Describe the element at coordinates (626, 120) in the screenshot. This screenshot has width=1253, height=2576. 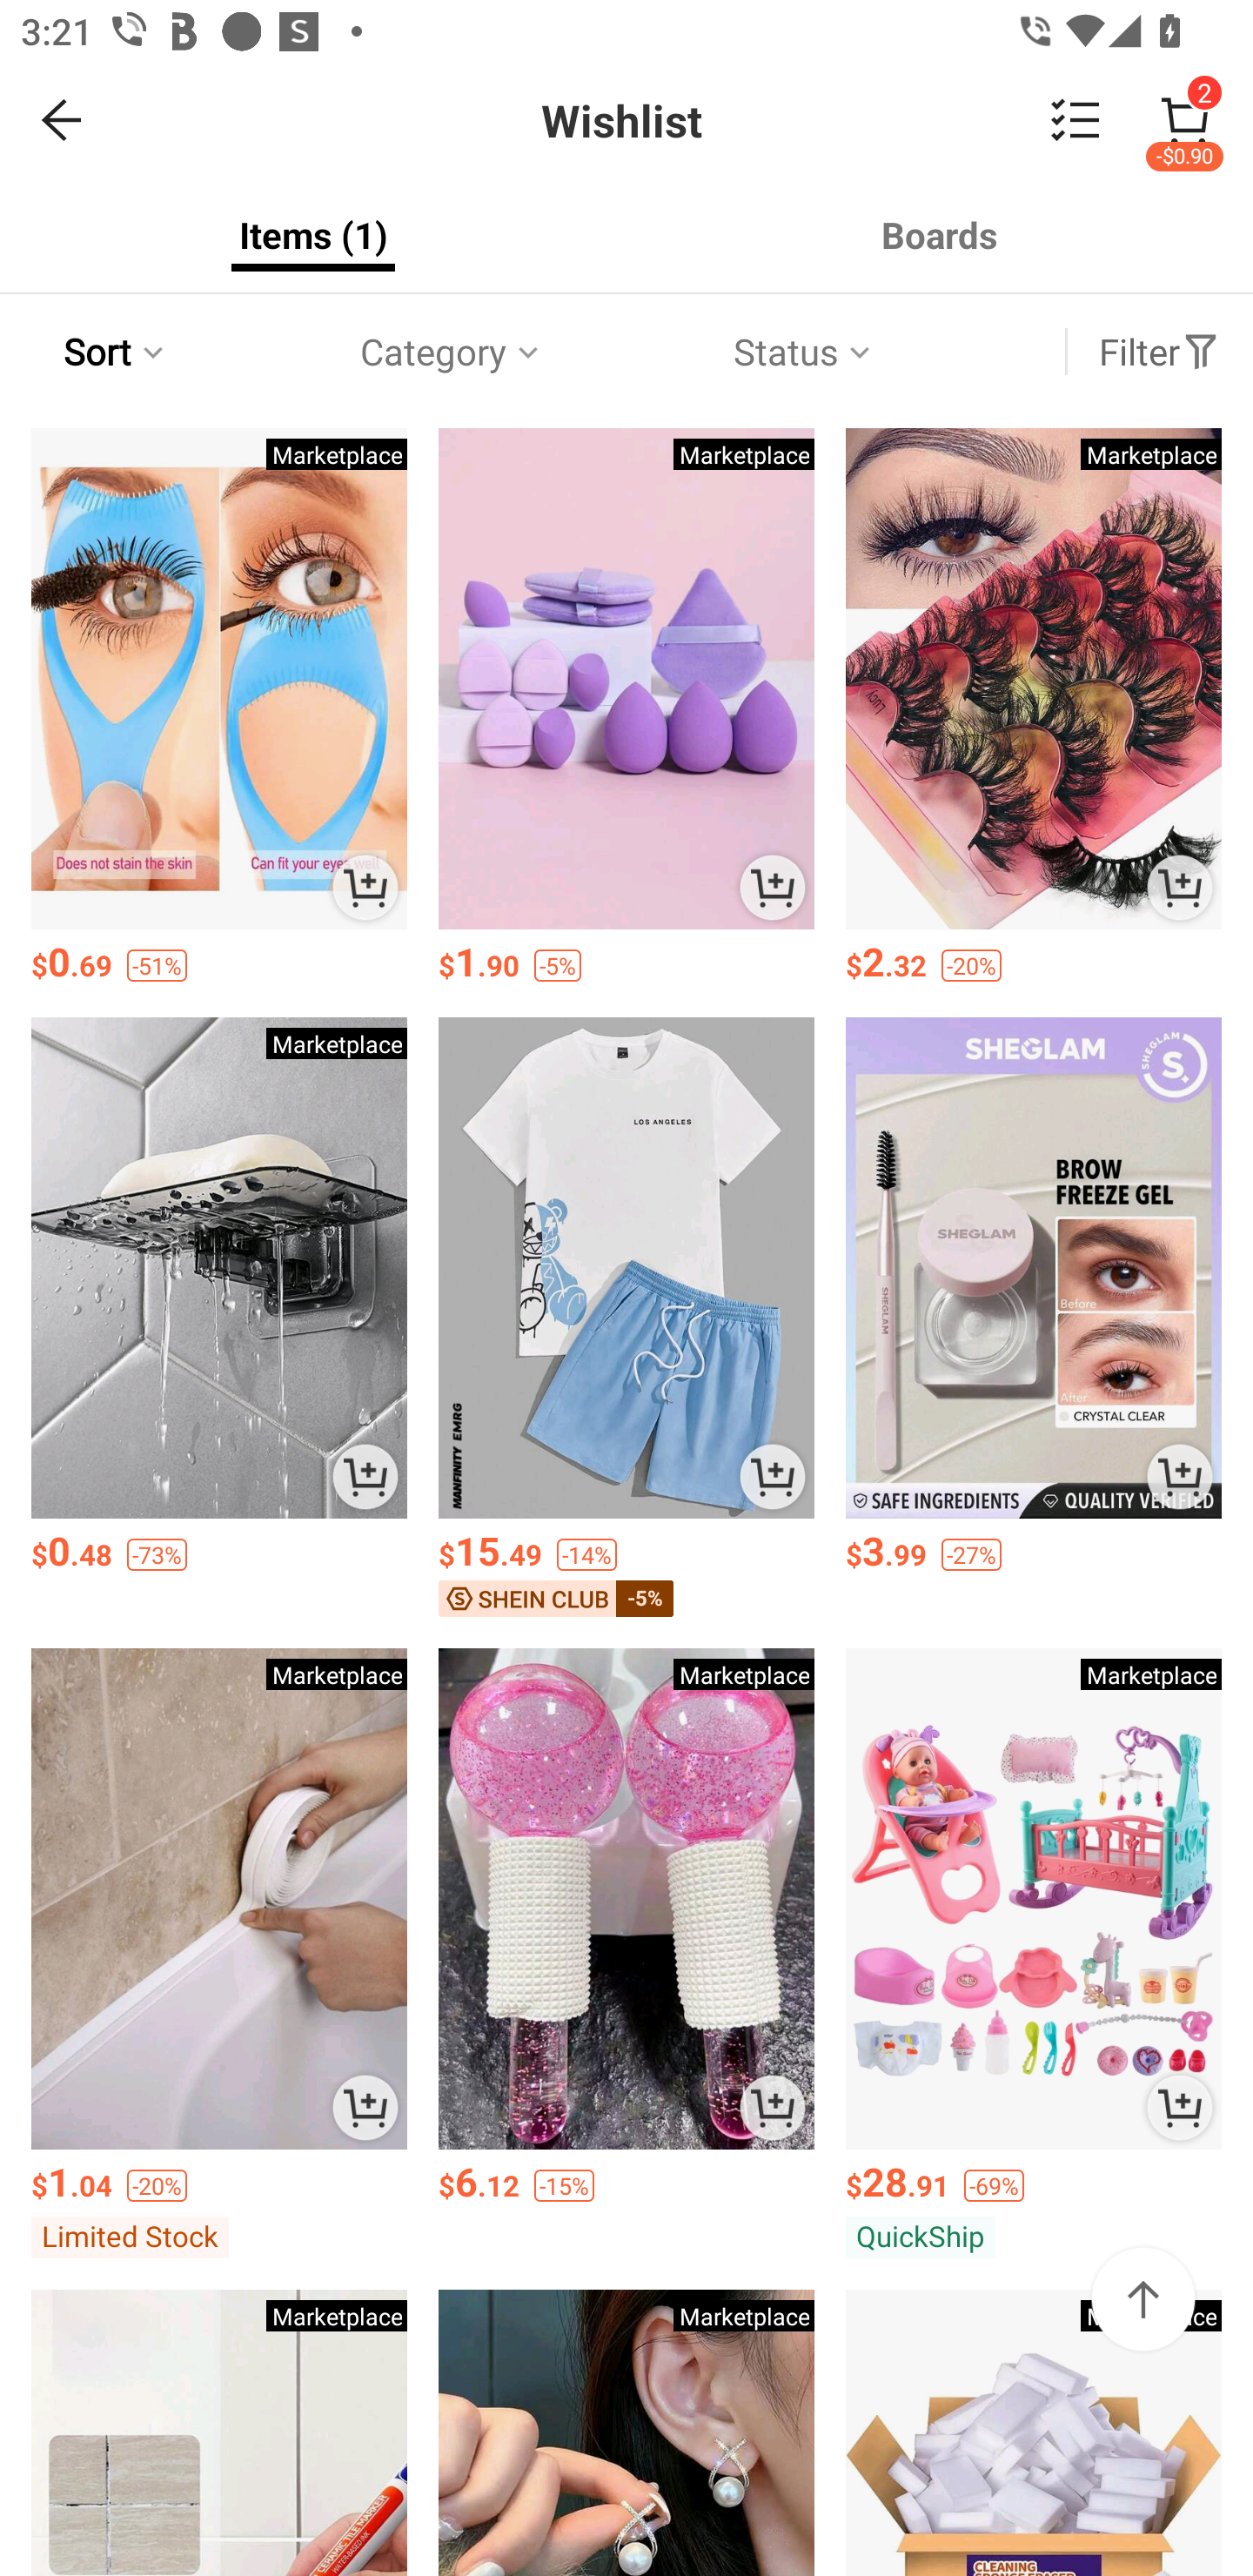
I see `Wishlist` at that location.